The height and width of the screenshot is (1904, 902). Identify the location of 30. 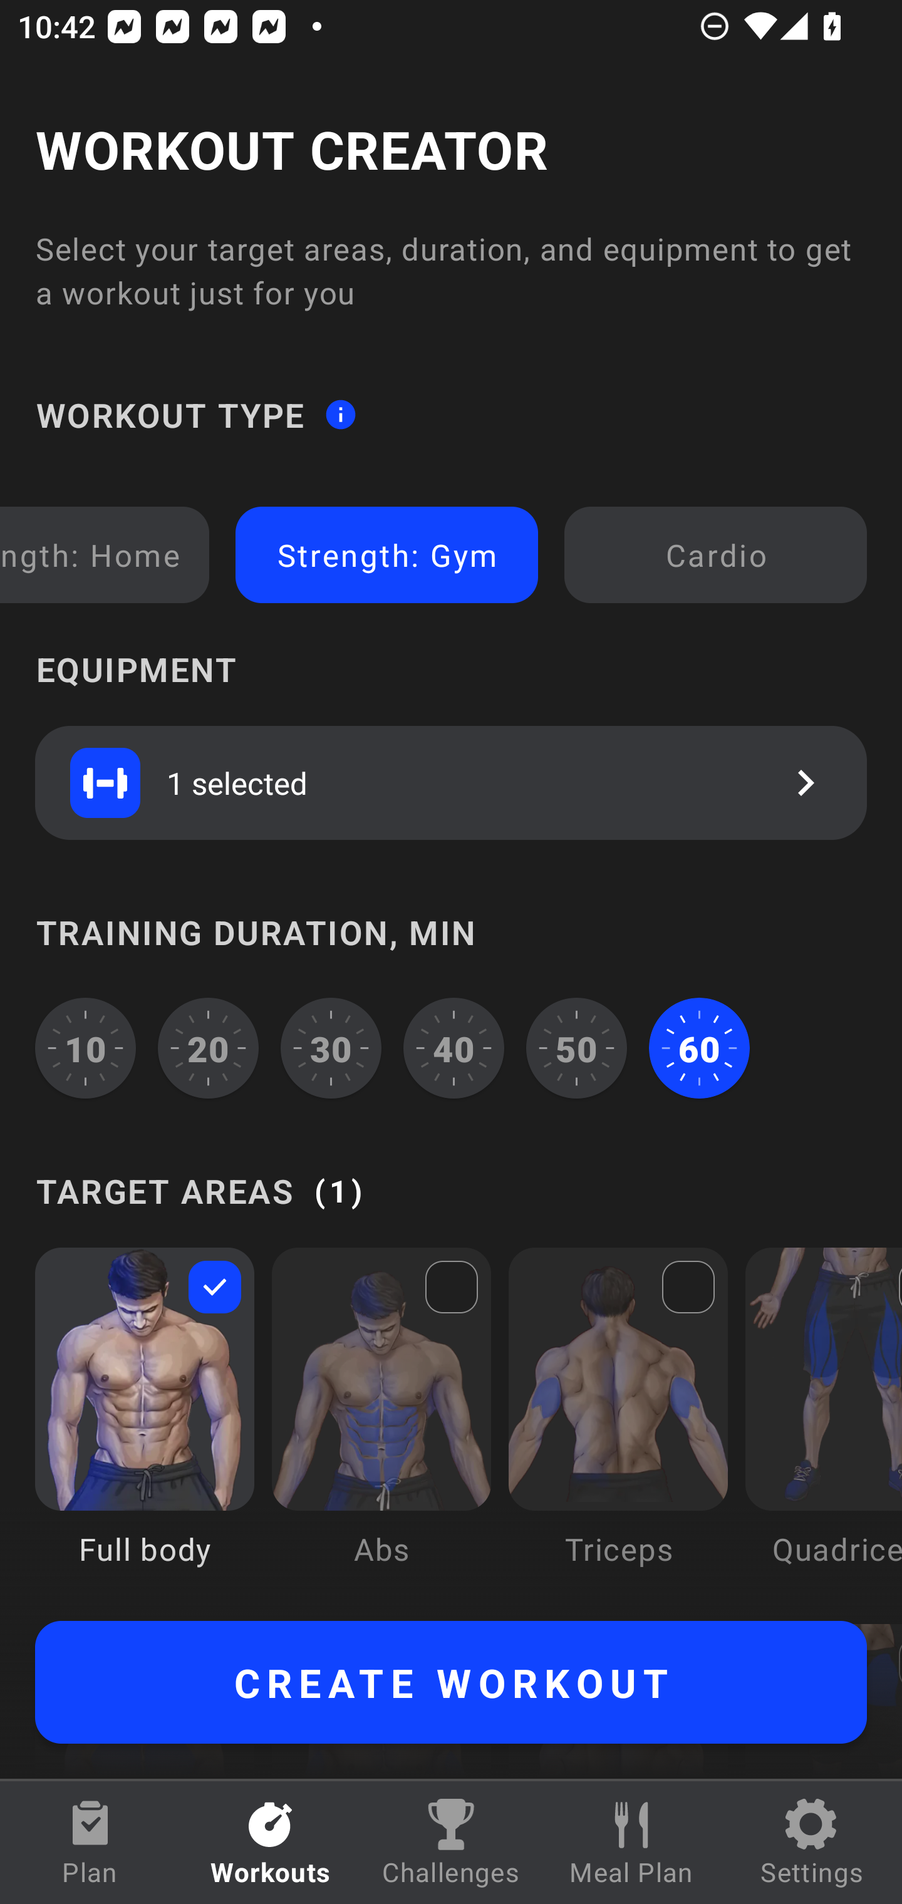
(331, 1048).